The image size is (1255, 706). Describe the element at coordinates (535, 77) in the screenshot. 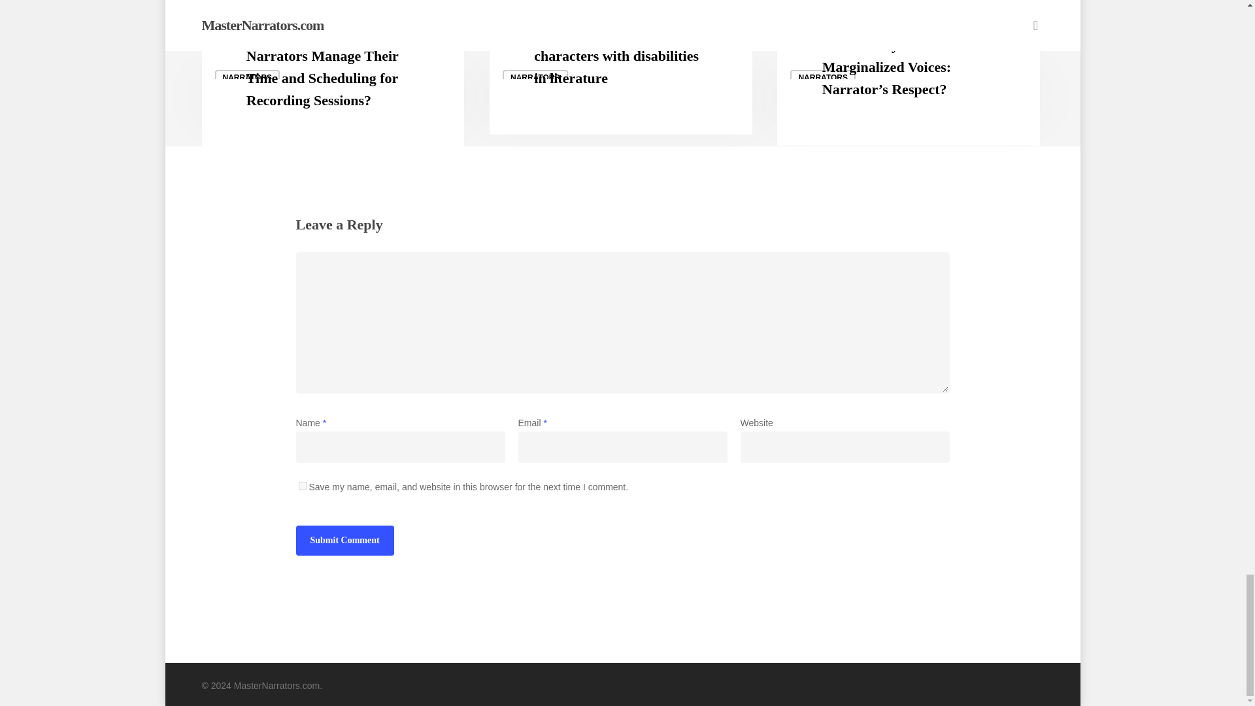

I see `NARRATORS` at that location.